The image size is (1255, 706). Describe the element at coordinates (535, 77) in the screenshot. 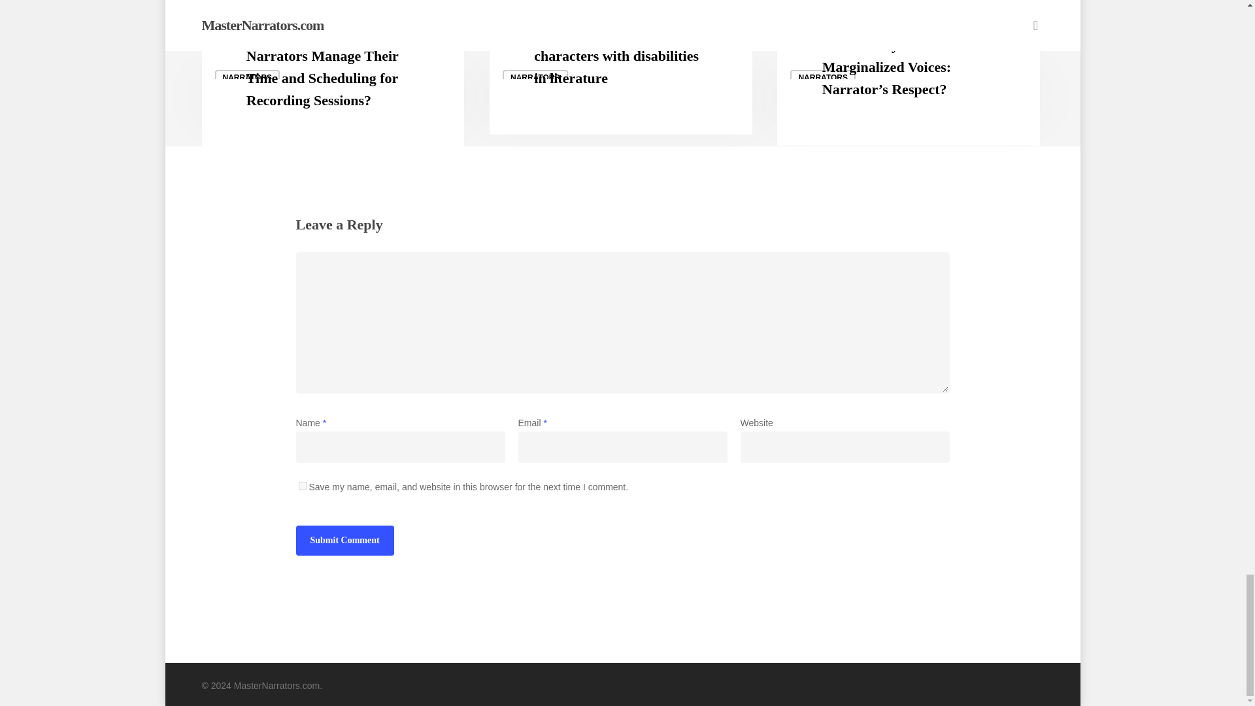

I see `NARRATORS` at that location.